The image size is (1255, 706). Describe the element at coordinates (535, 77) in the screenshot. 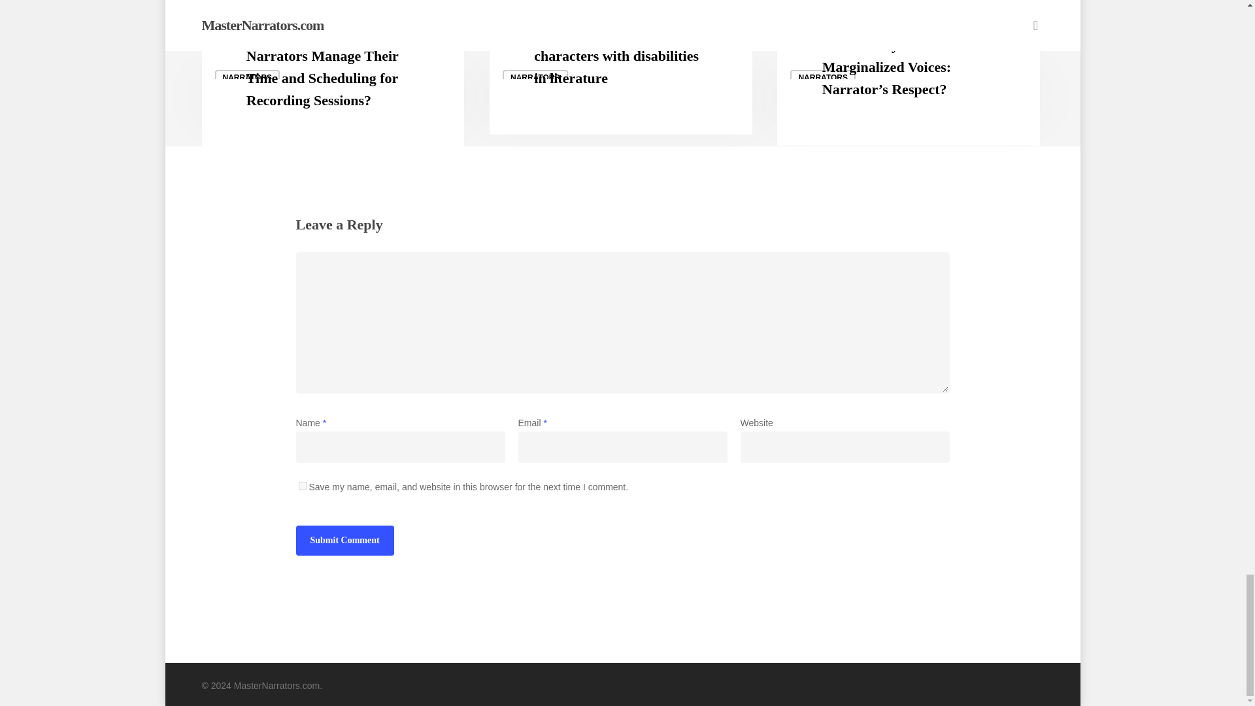

I see `NARRATORS` at that location.